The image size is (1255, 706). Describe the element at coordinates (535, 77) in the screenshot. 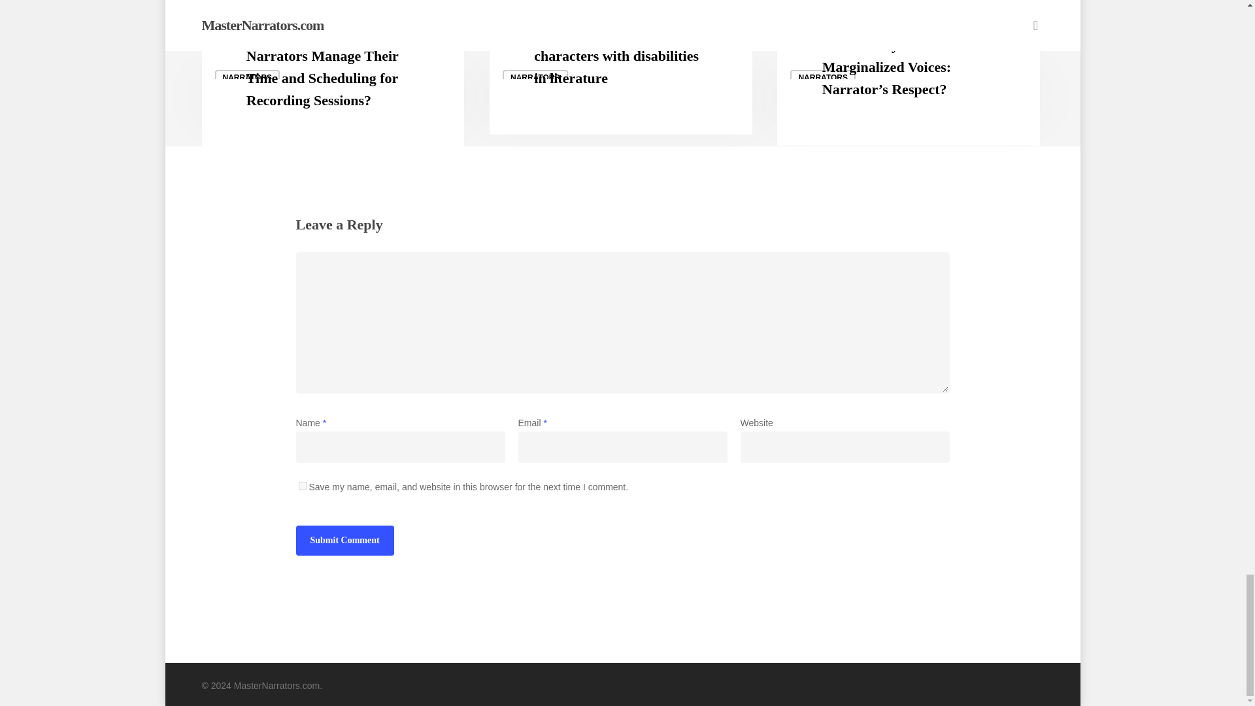

I see `NARRATORS` at that location.